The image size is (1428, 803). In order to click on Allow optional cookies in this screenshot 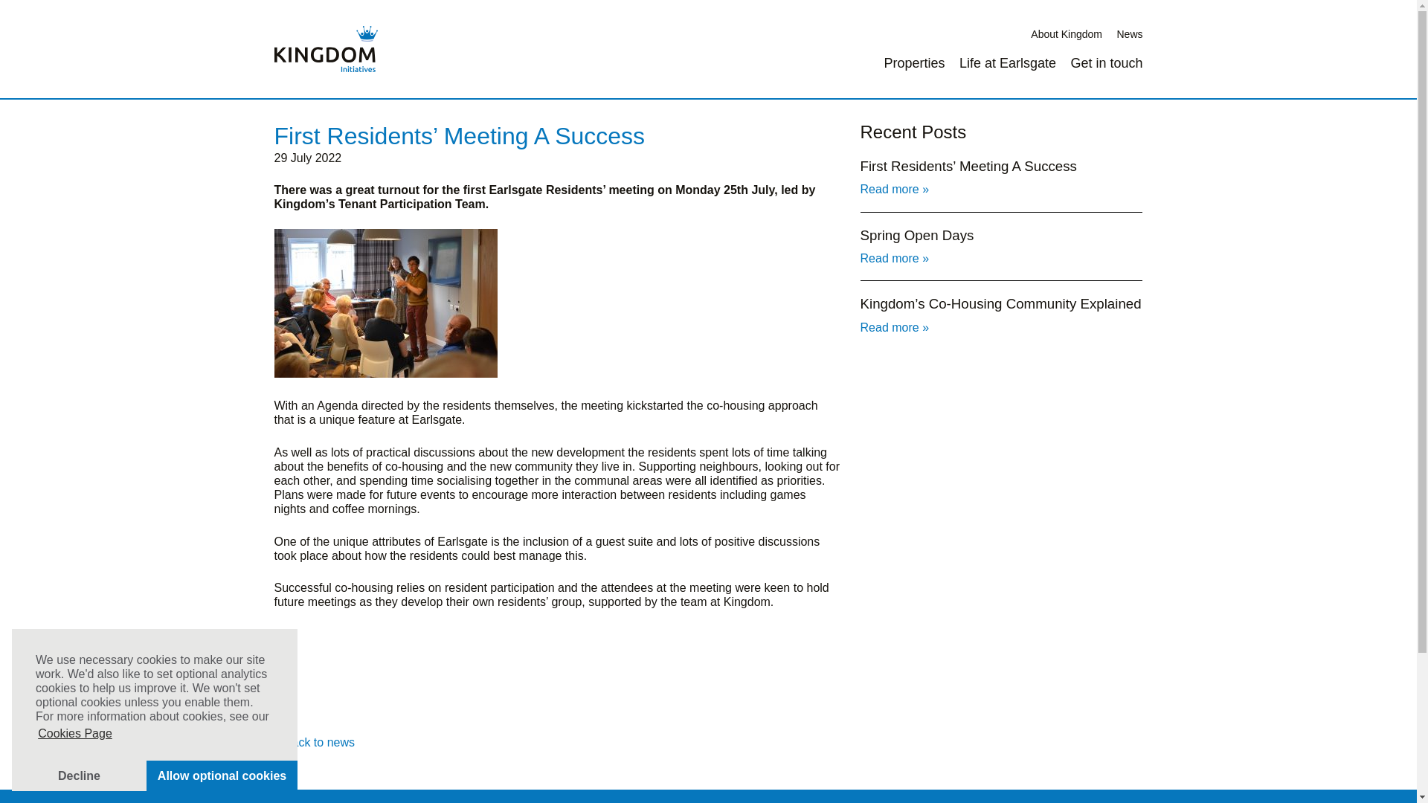, I will do `click(222, 775)`.